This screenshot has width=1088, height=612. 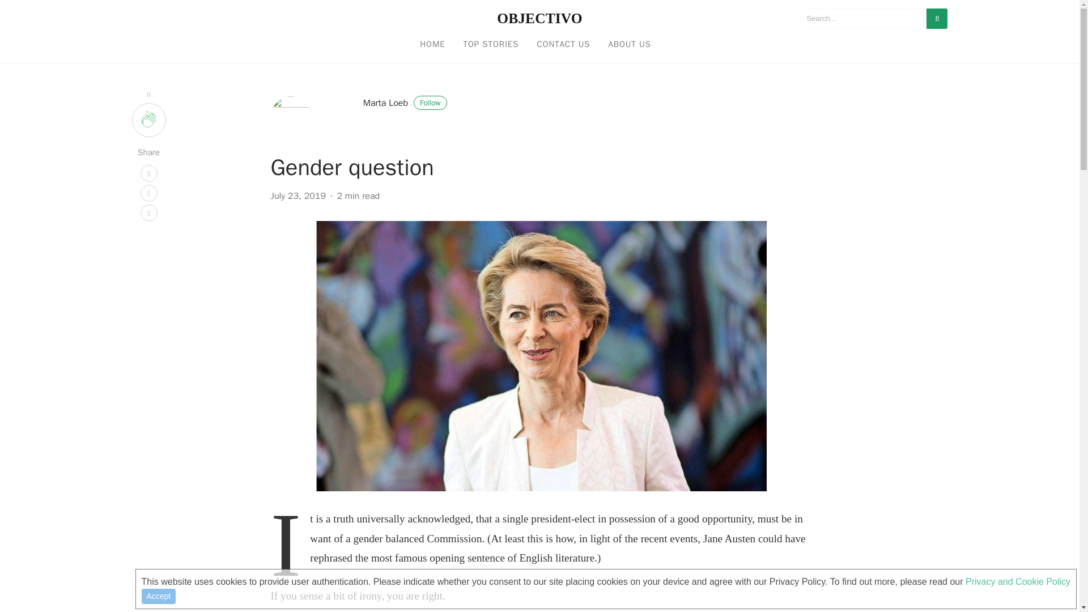 I want to click on Marta Loeb Follow, so click(x=405, y=103).